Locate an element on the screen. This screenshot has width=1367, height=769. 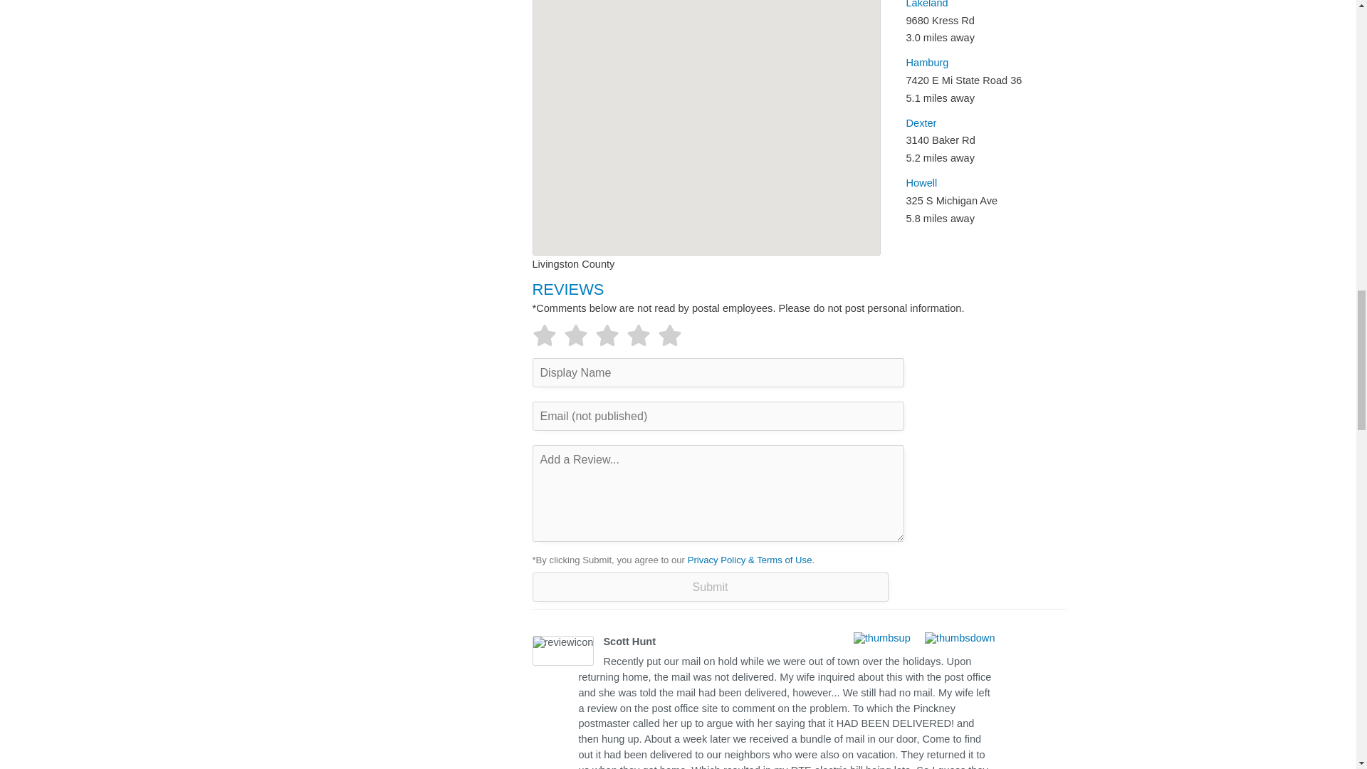
Hamburg is located at coordinates (927, 63).